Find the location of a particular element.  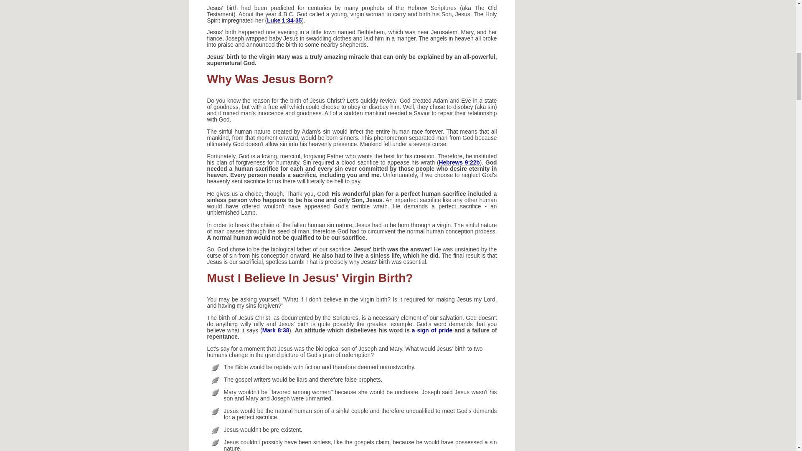

Hebrews 9:22b is located at coordinates (459, 163).